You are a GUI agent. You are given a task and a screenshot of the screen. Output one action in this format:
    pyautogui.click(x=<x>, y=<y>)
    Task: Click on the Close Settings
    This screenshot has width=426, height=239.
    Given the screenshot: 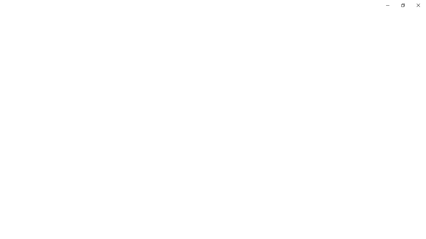 What is the action you would take?
    pyautogui.click(x=418, y=5)
    